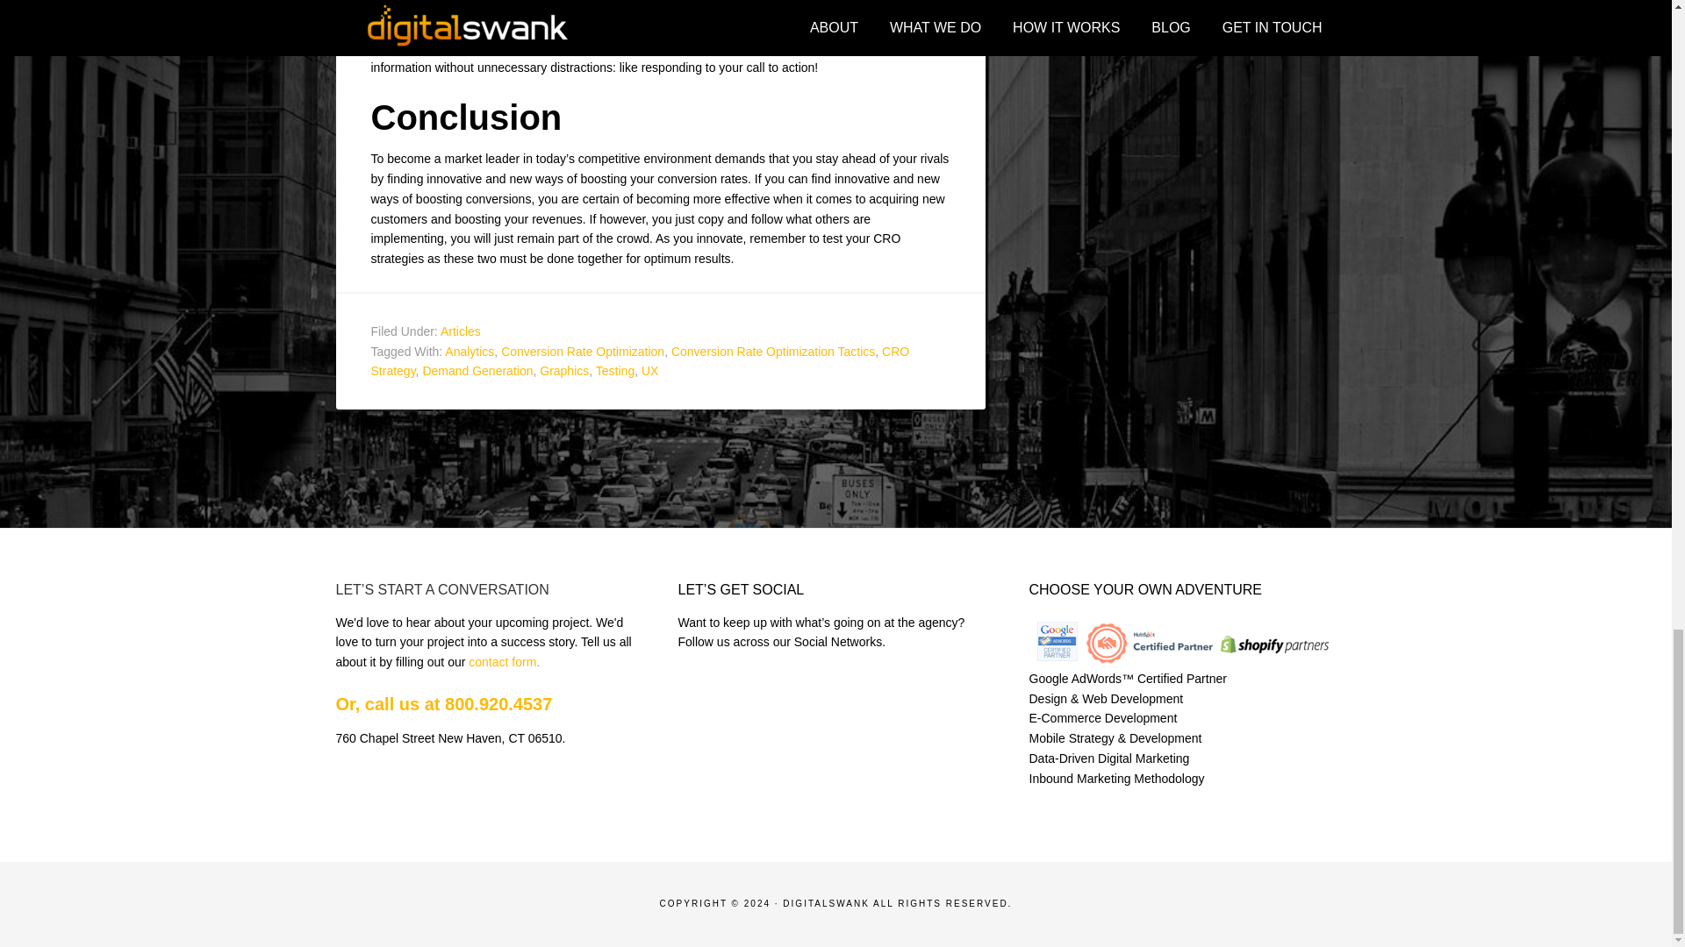 The image size is (1685, 947). I want to click on Conversion Rate Optimization Tactics, so click(772, 352).